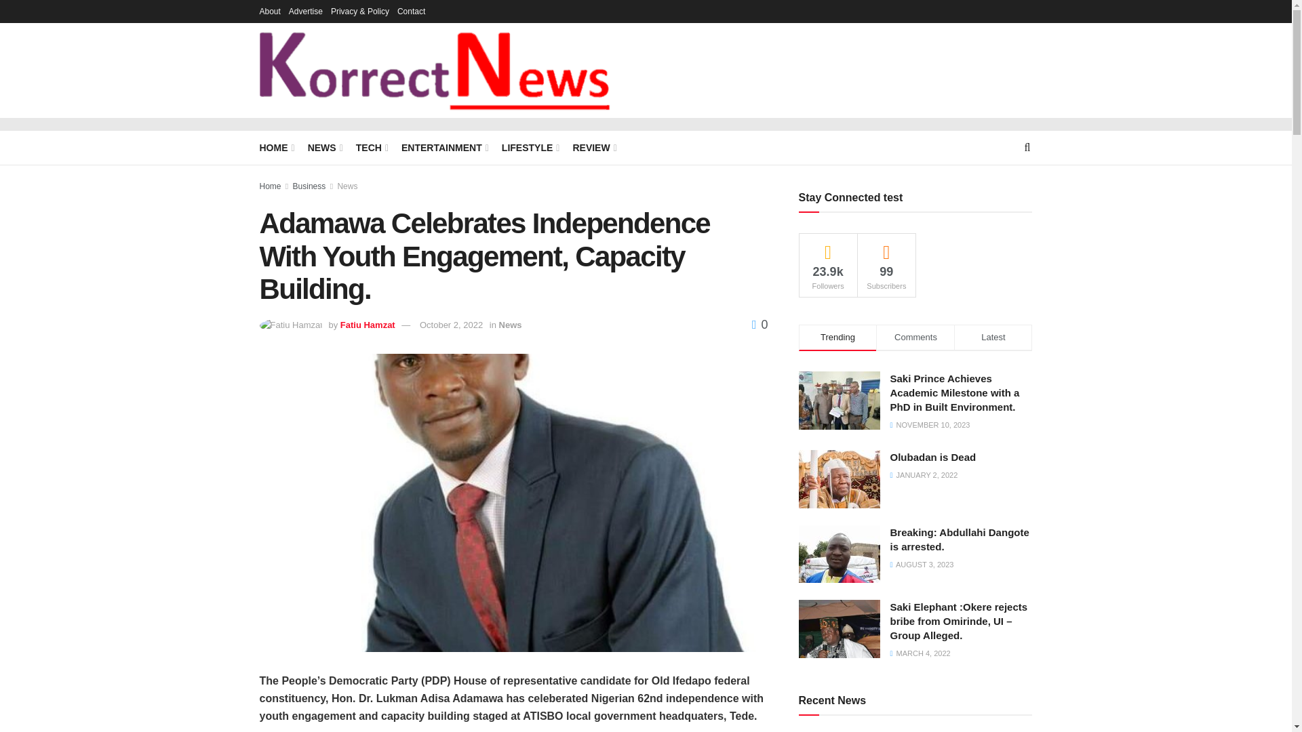 The image size is (1302, 732). I want to click on NEWS, so click(324, 148).